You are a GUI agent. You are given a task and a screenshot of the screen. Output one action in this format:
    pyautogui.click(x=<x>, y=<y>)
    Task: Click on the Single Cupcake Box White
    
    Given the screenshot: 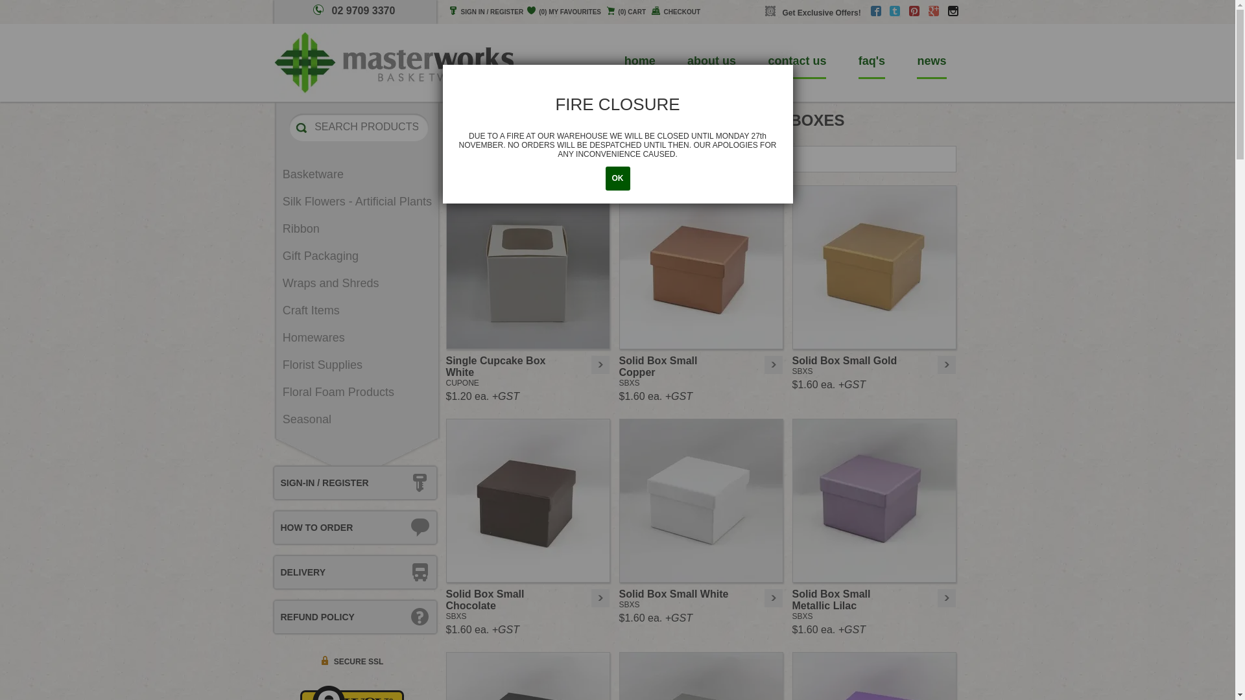 What is the action you would take?
    pyautogui.click(x=533, y=267)
    